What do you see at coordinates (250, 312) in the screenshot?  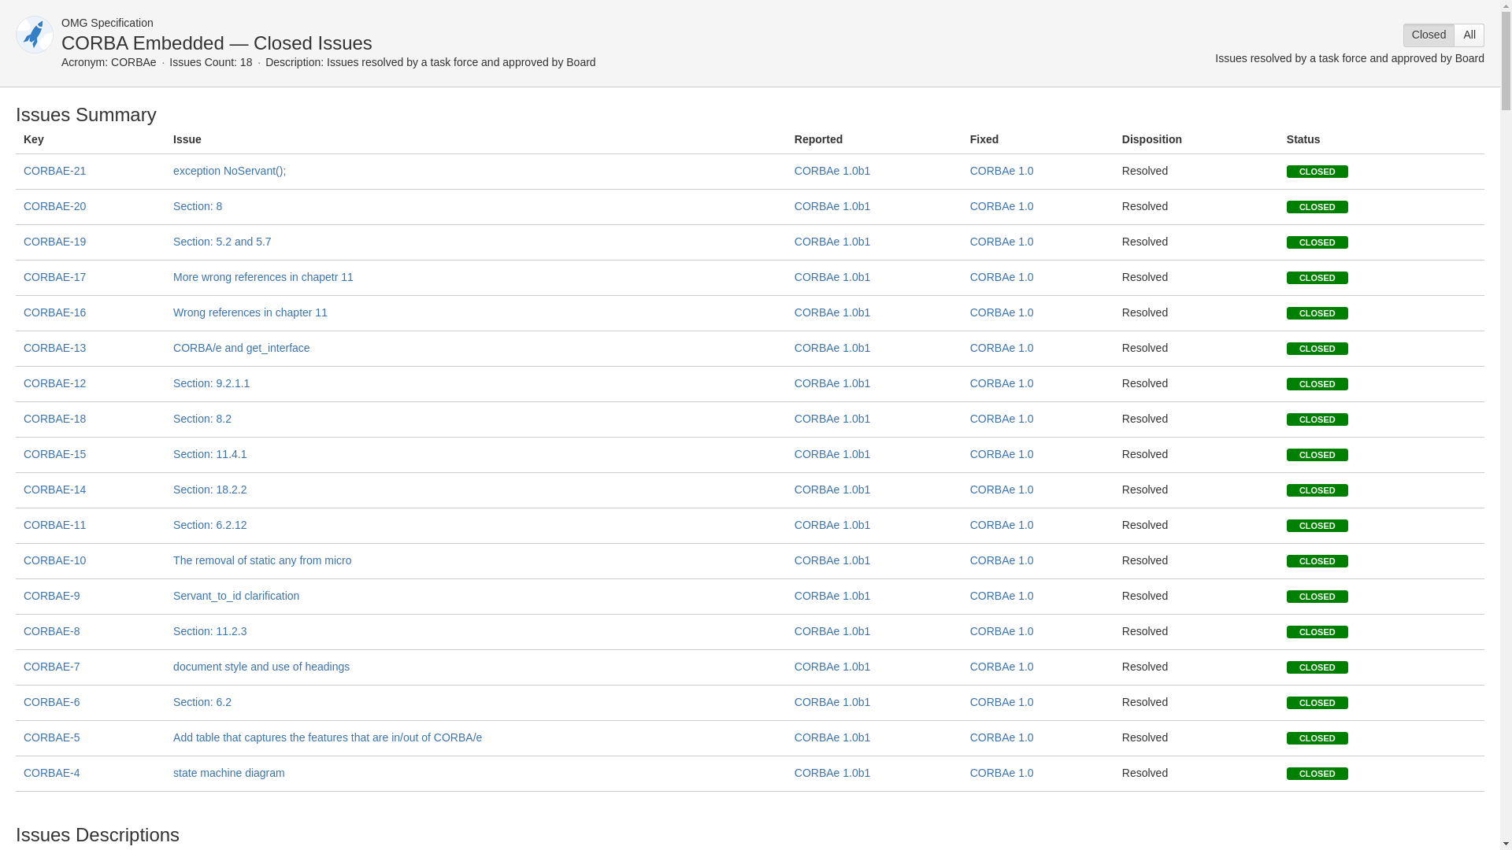 I see `Wrong references in chapter 11` at bounding box center [250, 312].